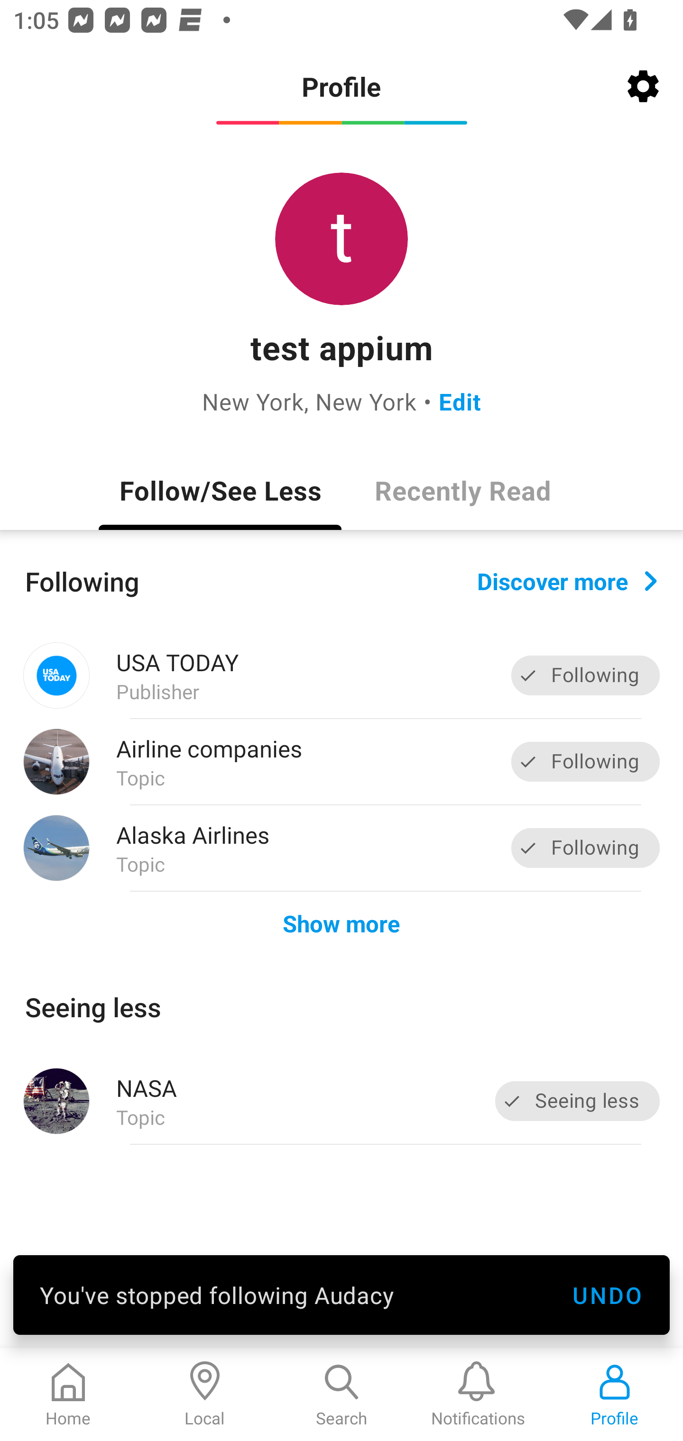  I want to click on Local, so click(205, 1395).